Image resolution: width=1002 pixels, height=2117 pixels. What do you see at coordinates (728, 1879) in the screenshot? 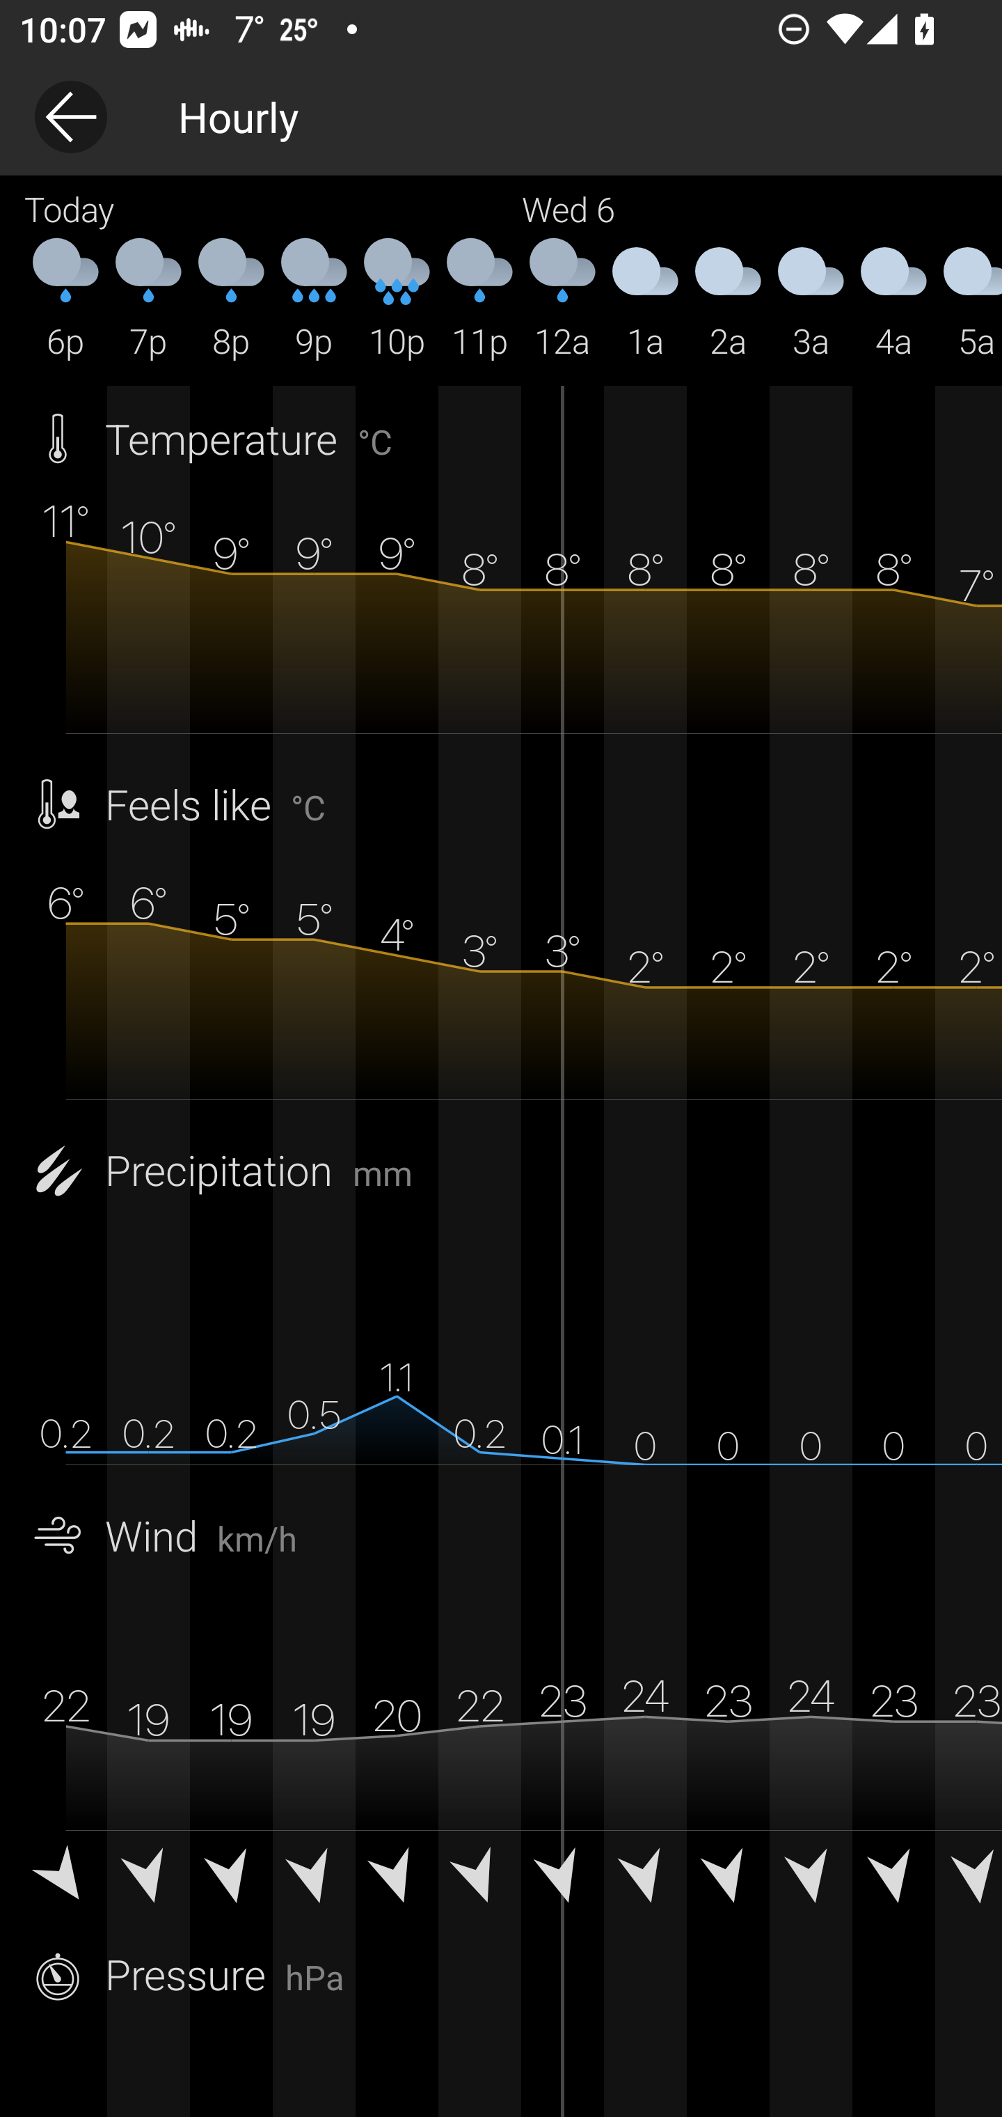
I see `` at bounding box center [728, 1879].